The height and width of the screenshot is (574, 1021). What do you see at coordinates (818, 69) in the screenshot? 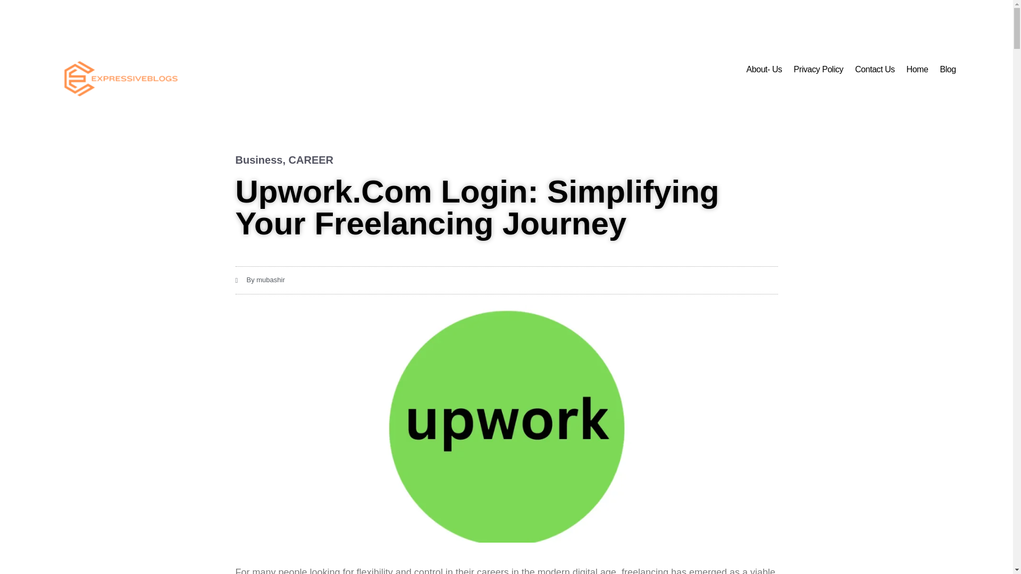
I see `Privacy Policy` at bounding box center [818, 69].